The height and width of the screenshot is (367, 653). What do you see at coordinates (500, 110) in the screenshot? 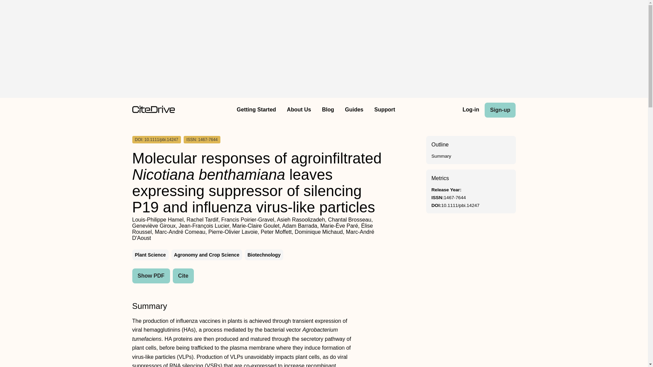
I see `Sign-up` at bounding box center [500, 110].